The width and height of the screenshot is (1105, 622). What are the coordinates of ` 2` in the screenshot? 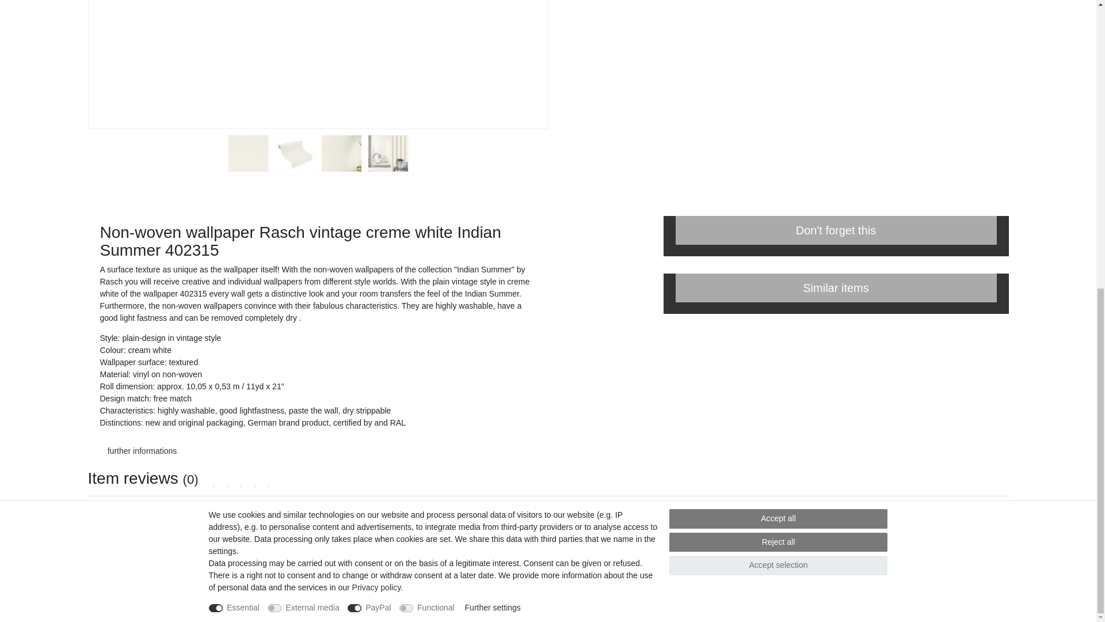 It's located at (295, 158).